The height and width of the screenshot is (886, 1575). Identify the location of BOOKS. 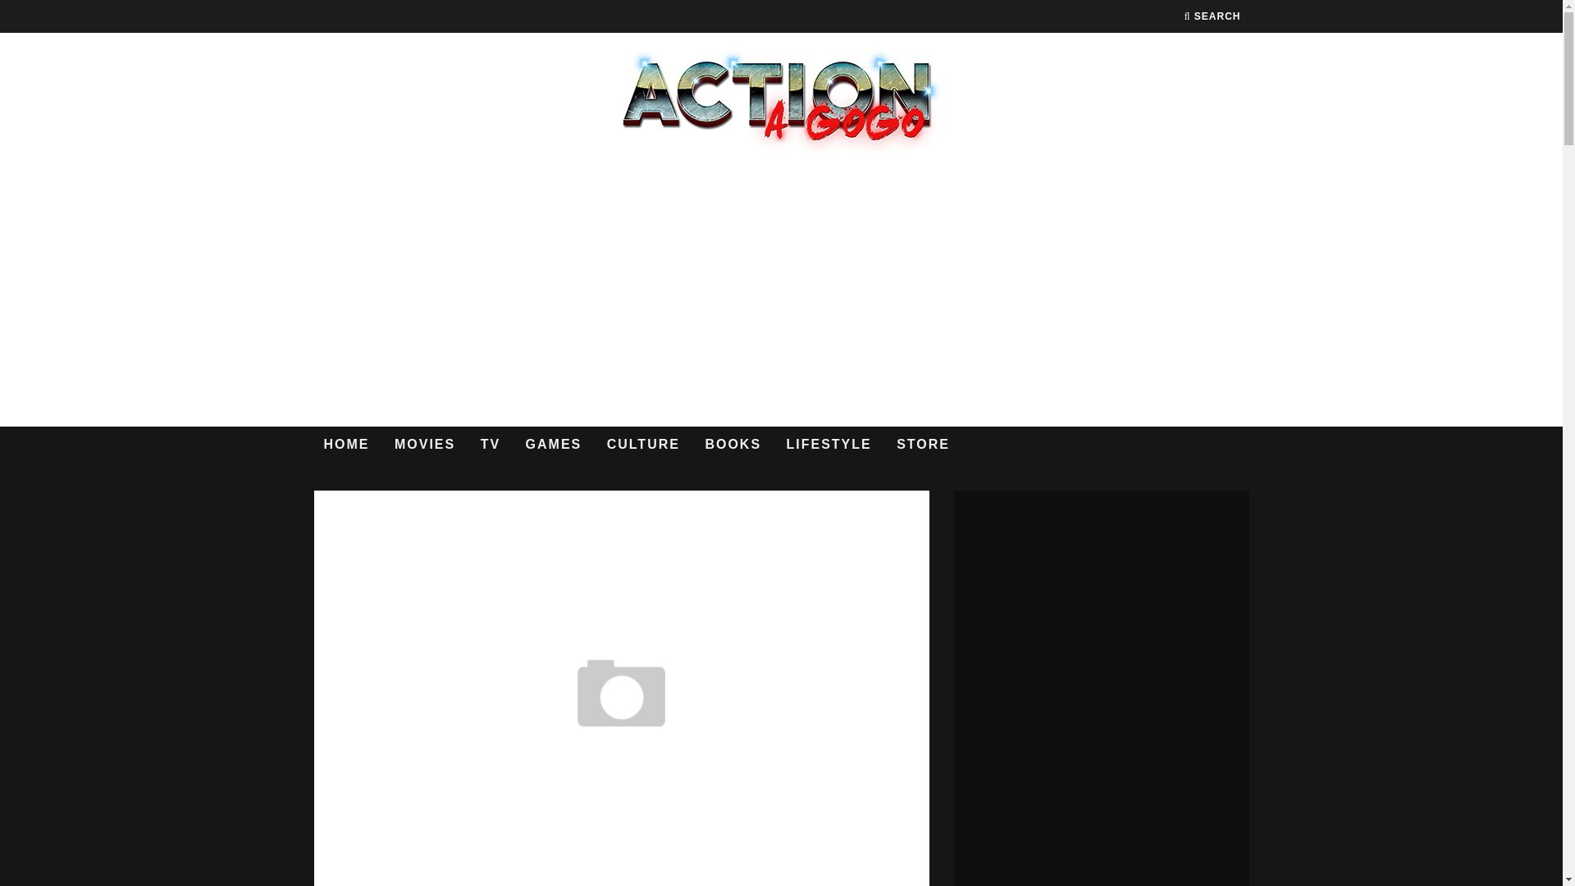
(733, 445).